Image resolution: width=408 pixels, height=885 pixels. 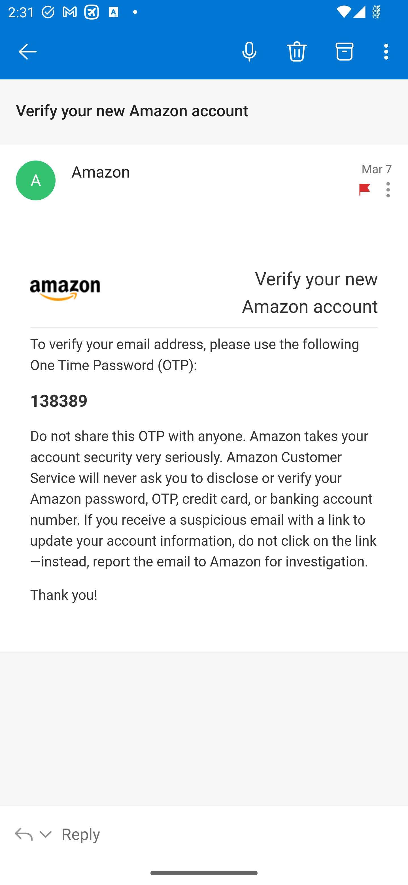 What do you see at coordinates (36, 180) in the screenshot?
I see `Amazon, account-update@amazon.com` at bounding box center [36, 180].